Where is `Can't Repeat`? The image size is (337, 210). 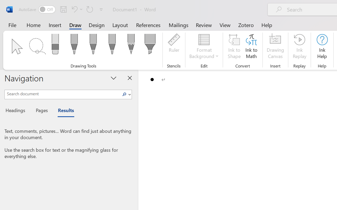
Can't Repeat is located at coordinates (90, 9).